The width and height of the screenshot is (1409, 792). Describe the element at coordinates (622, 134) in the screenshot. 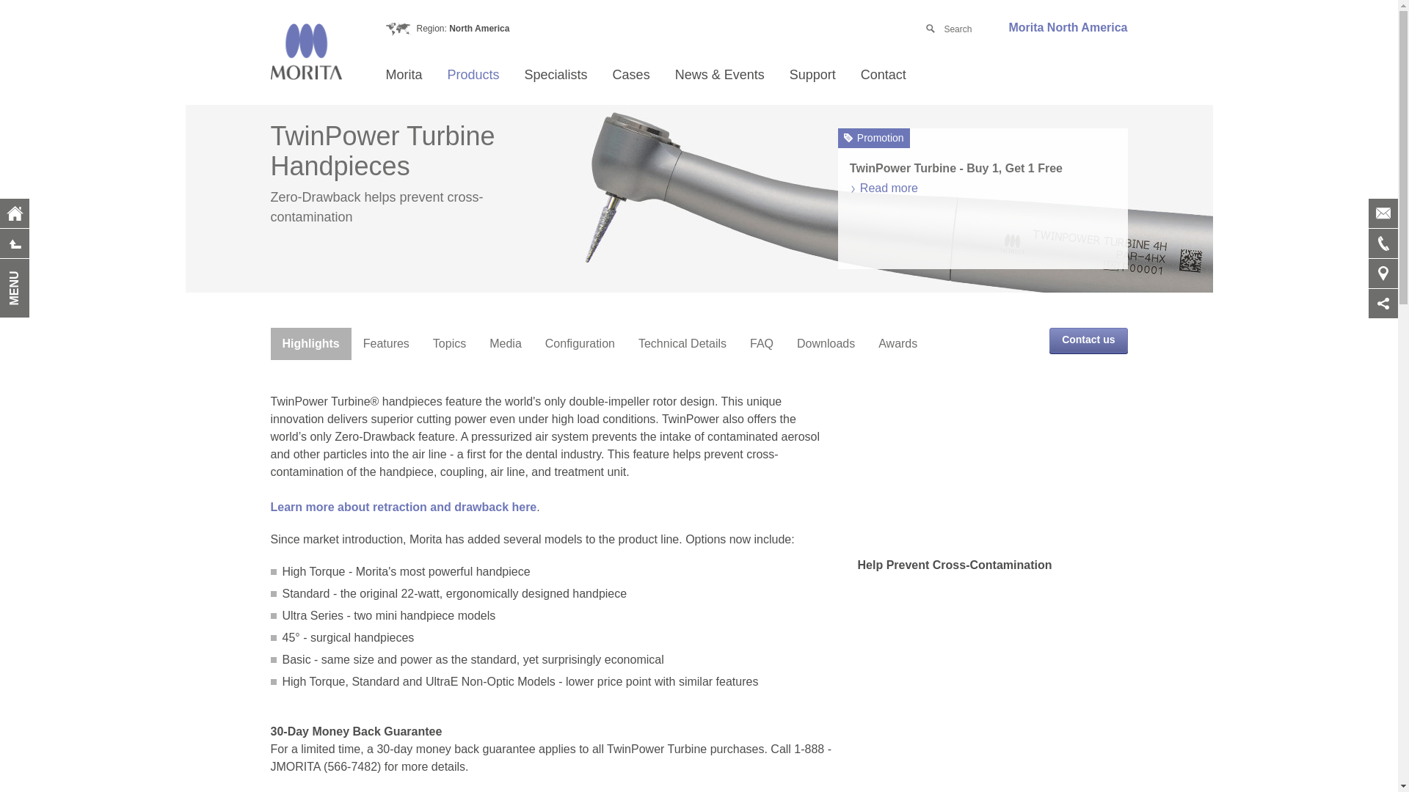

I see `Endodontics` at that location.